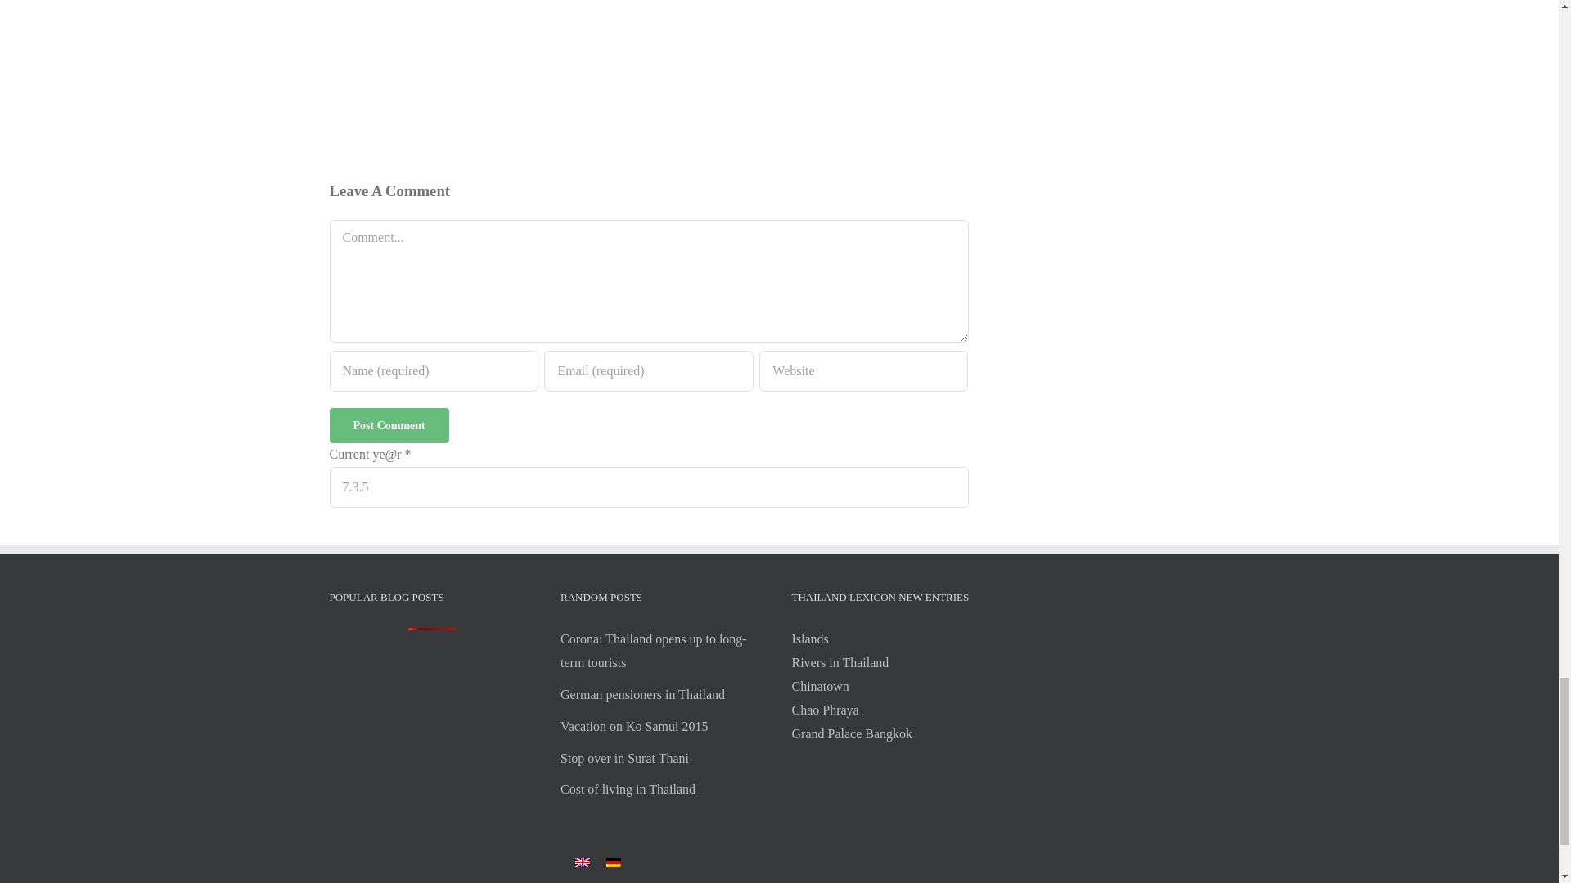  What do you see at coordinates (388, 425) in the screenshot?
I see `Post Comment` at bounding box center [388, 425].